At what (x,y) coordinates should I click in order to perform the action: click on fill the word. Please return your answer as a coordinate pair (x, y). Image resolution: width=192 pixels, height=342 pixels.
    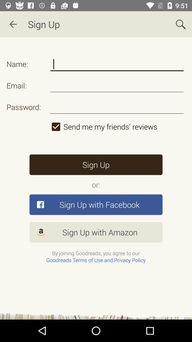
    Looking at the image, I should click on (117, 64).